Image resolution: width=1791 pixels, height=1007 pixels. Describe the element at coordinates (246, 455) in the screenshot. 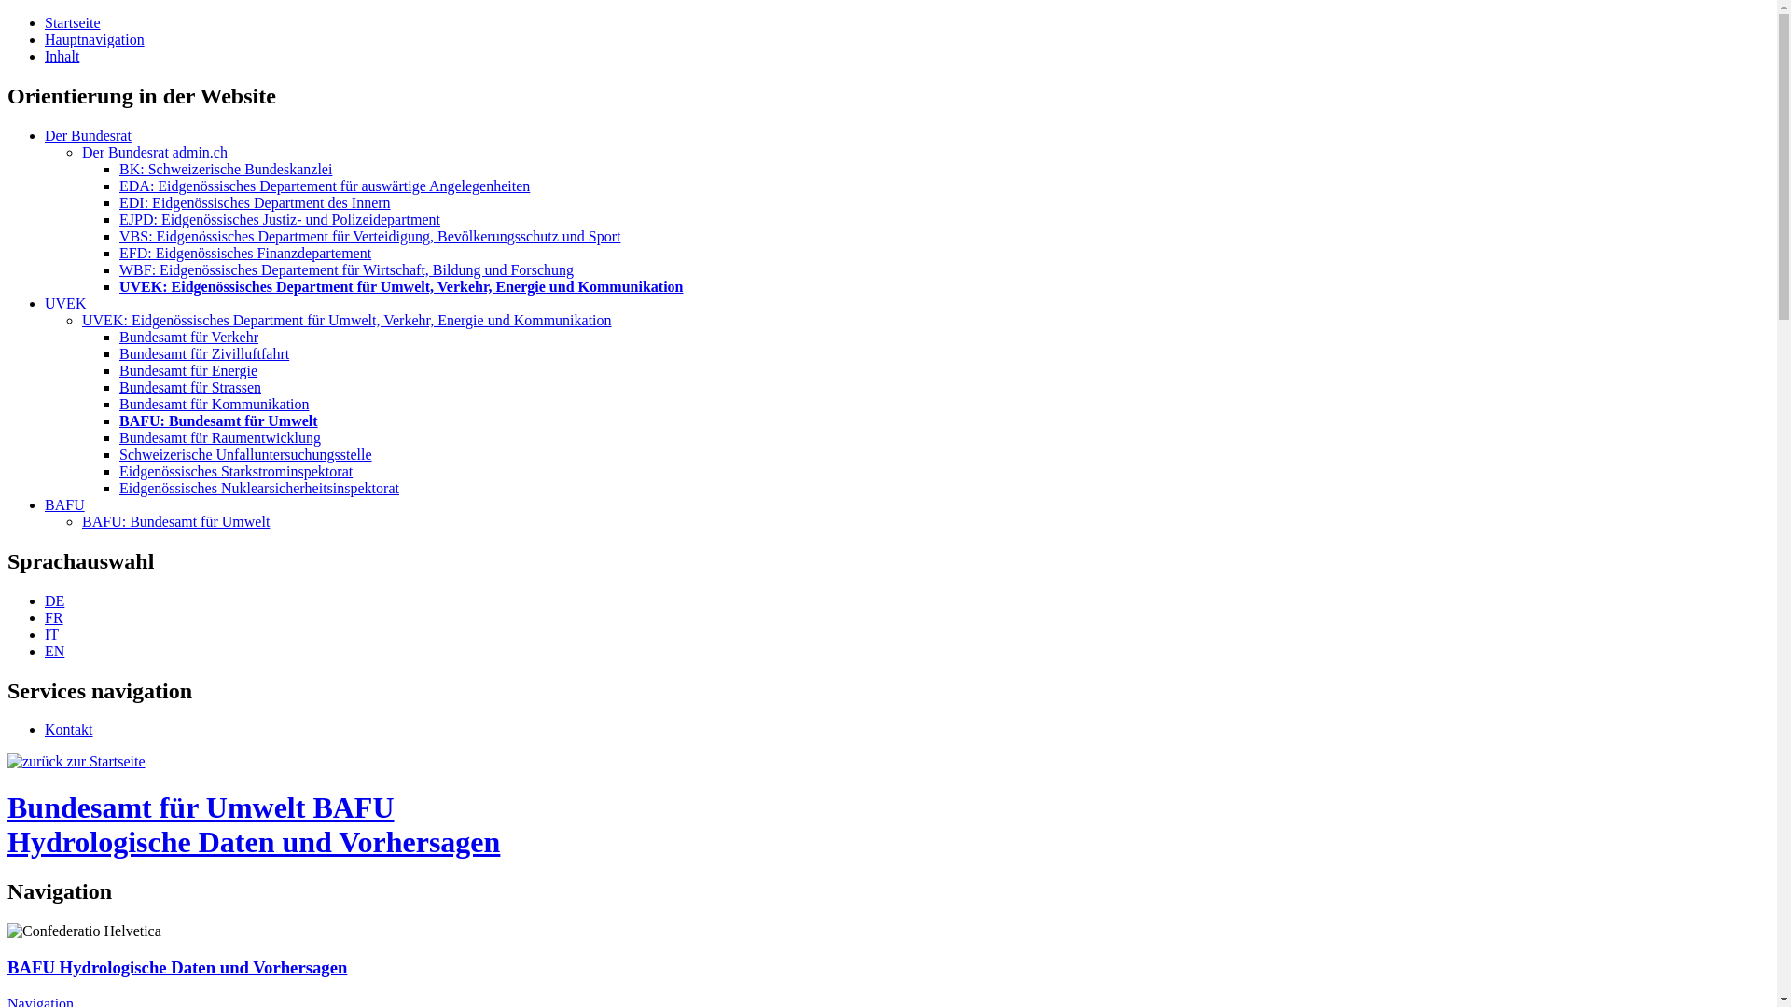

I see `Schweizerische Unfalluntersuchungsstelle` at that location.